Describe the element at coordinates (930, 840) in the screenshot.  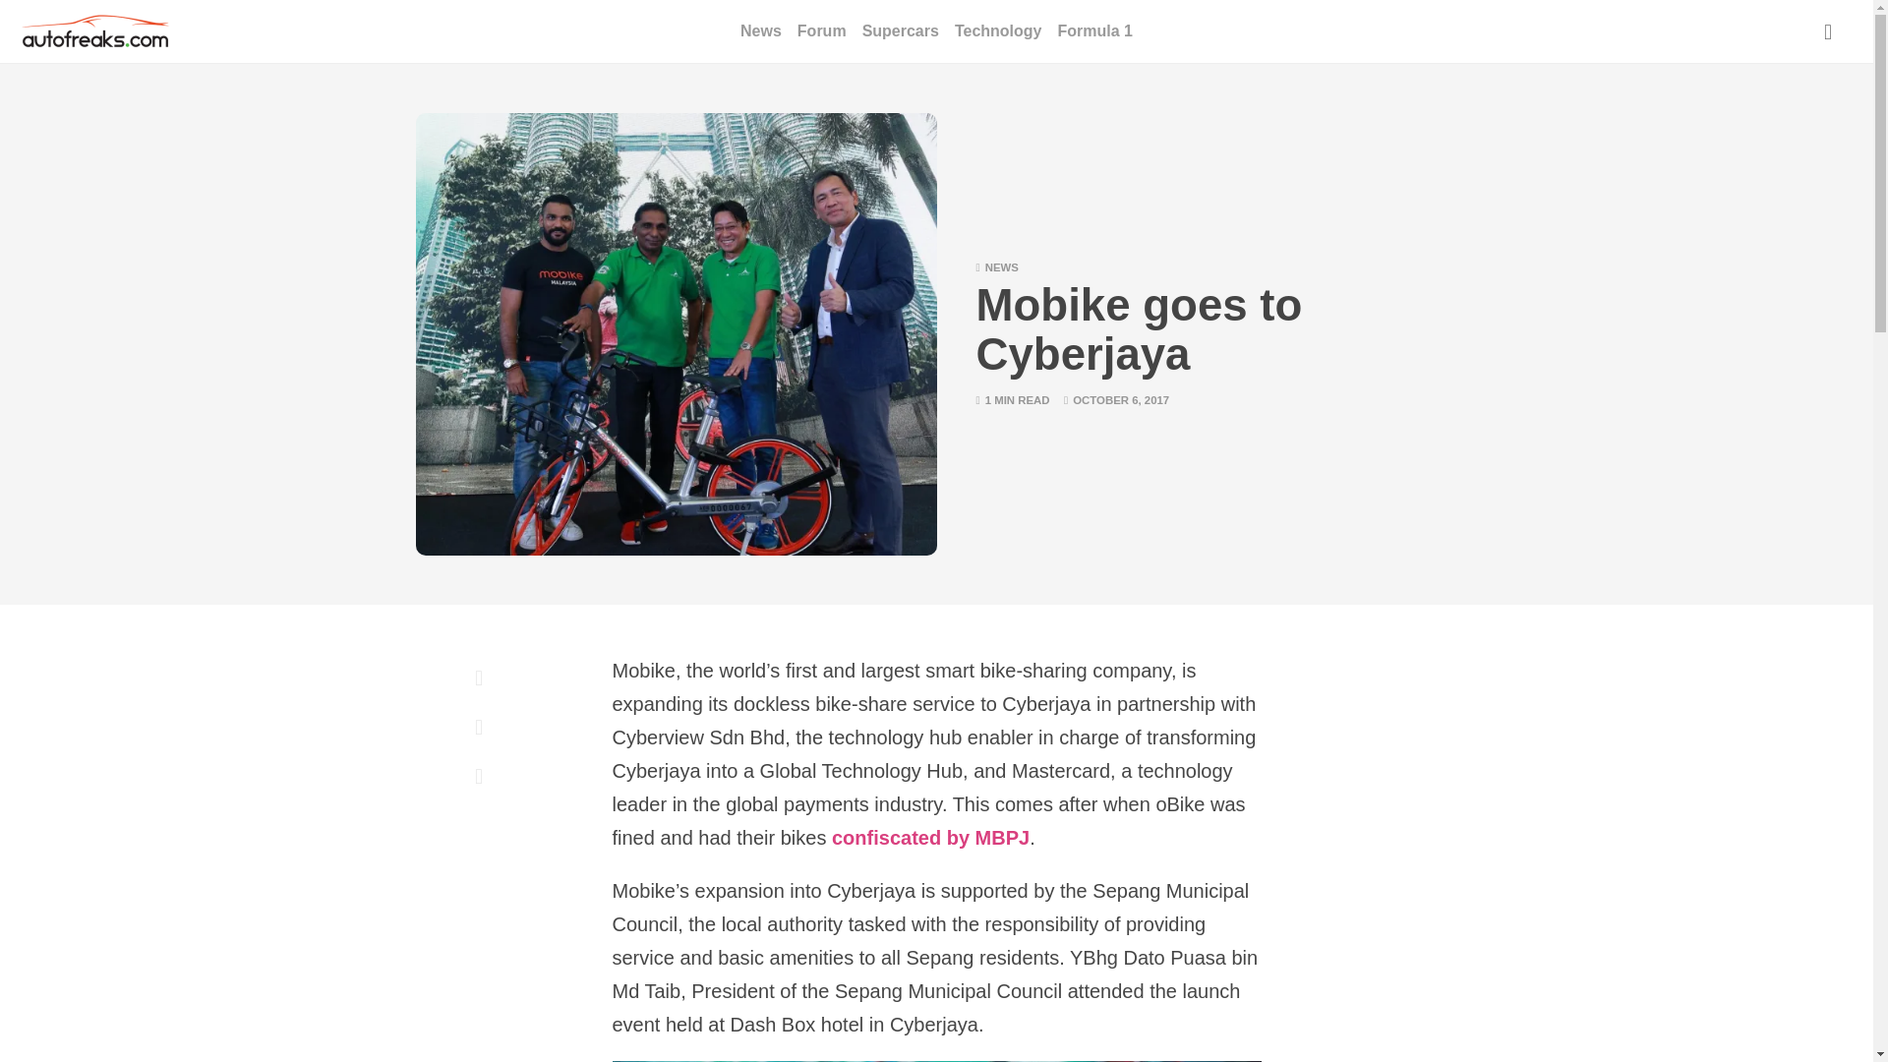
I see `confiscated by MBPJ` at that location.